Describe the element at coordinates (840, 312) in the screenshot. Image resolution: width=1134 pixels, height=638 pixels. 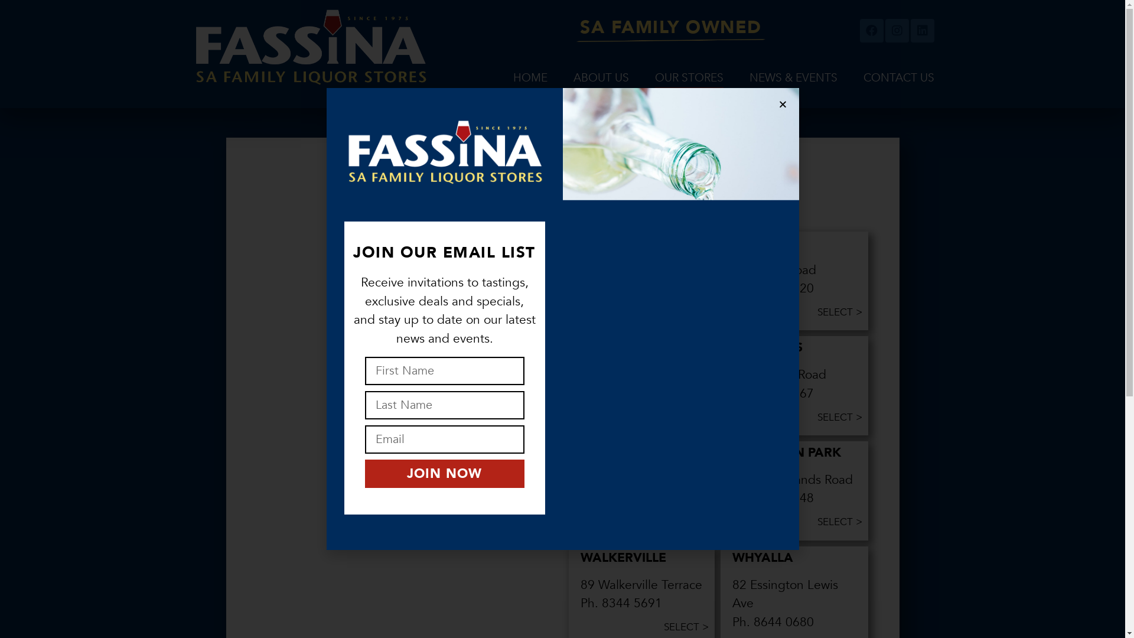
I see `SELECT >` at that location.